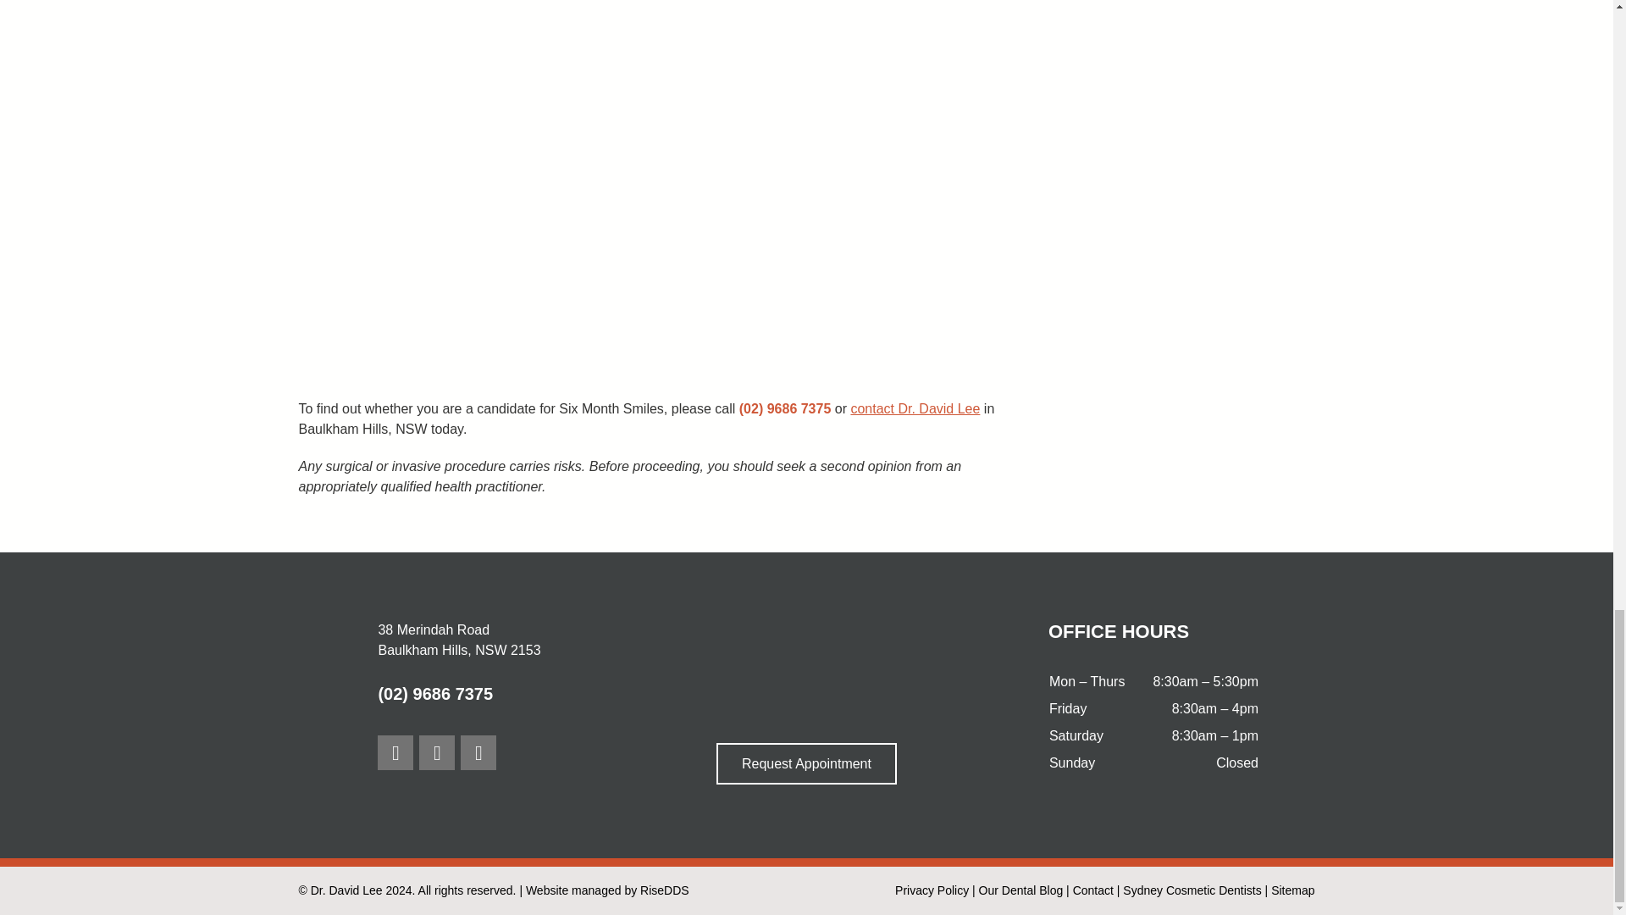 The image size is (1626, 915). Describe the element at coordinates (838, 295) in the screenshot. I see `Facebook` at that location.